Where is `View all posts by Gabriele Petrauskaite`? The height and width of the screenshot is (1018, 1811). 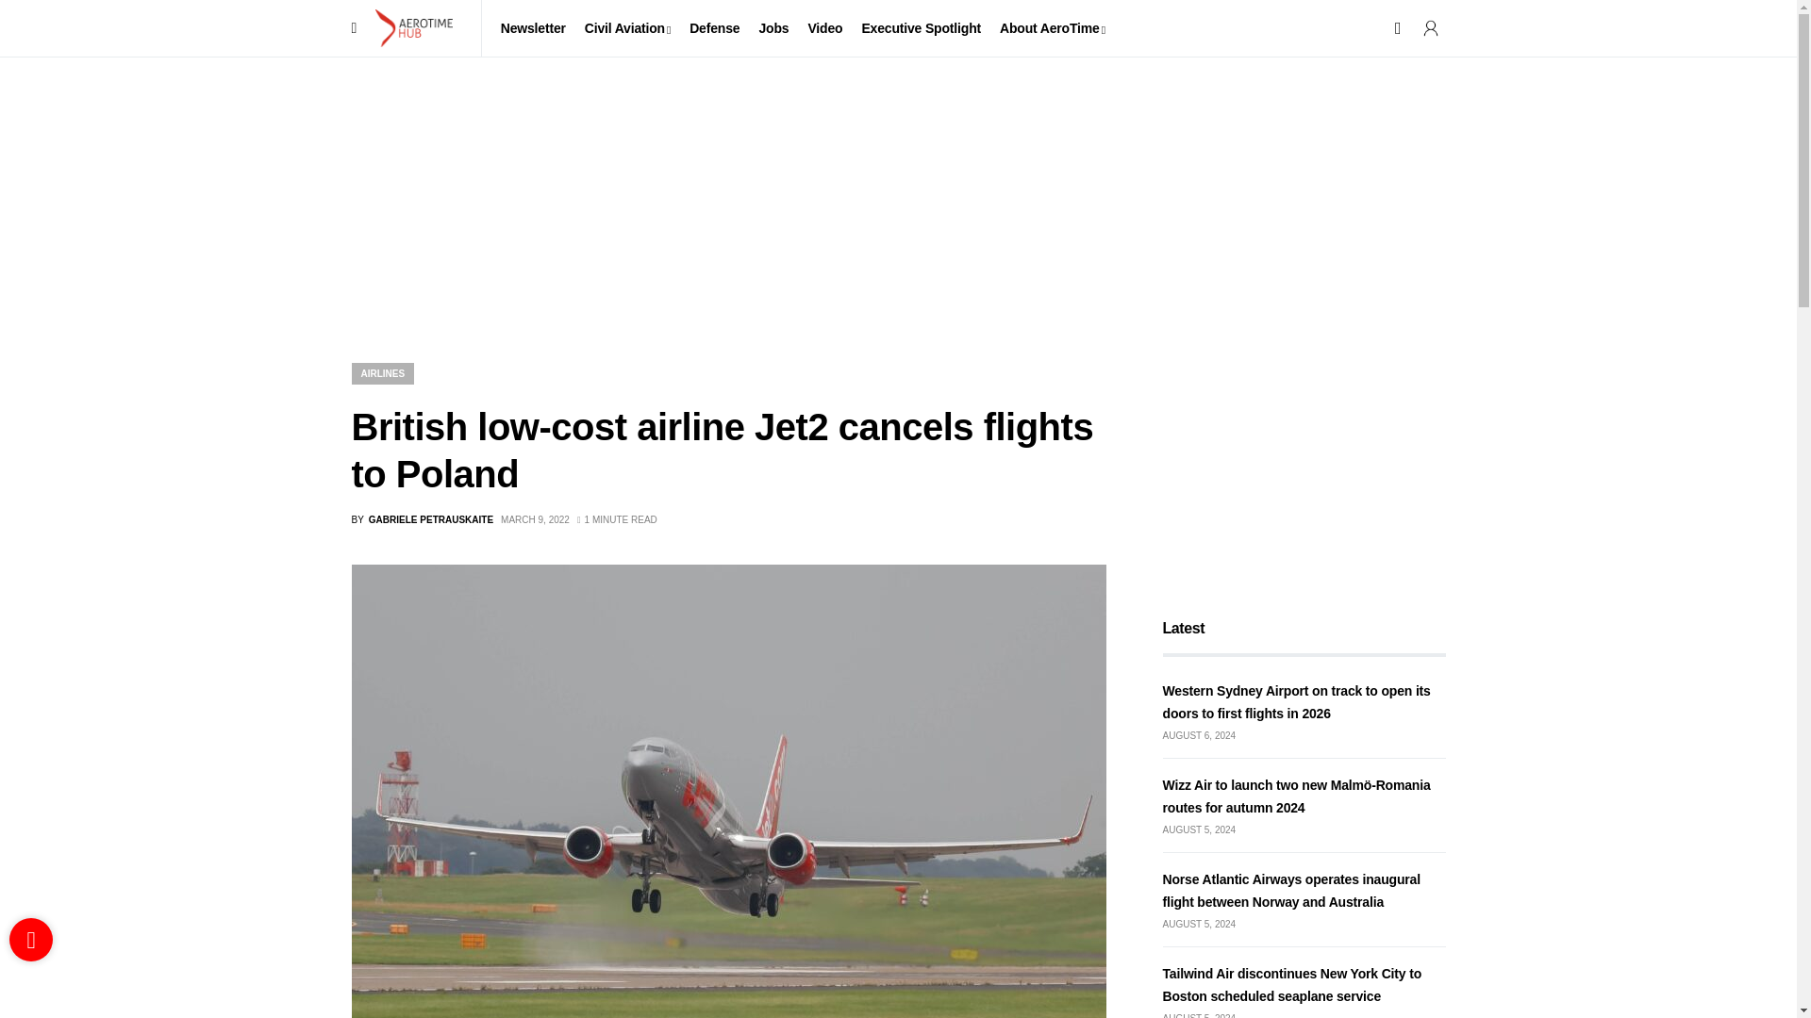
View all posts by Gabriele Petrauskaite is located at coordinates (422, 520).